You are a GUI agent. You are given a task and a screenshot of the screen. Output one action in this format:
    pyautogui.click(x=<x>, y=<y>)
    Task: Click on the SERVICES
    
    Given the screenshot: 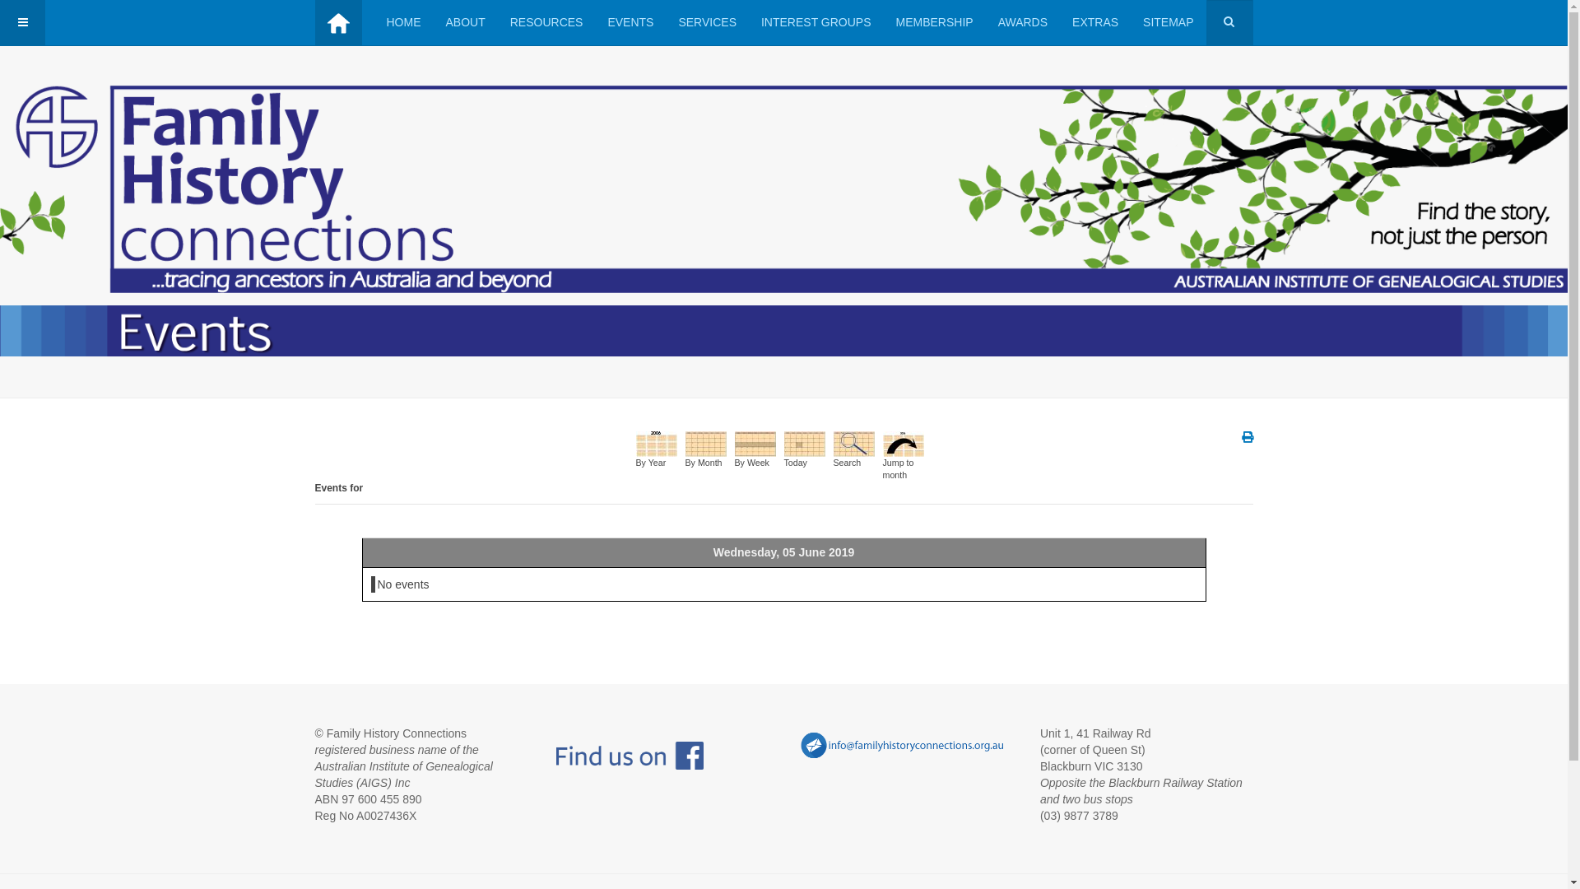 What is the action you would take?
    pyautogui.click(x=708, y=23)
    